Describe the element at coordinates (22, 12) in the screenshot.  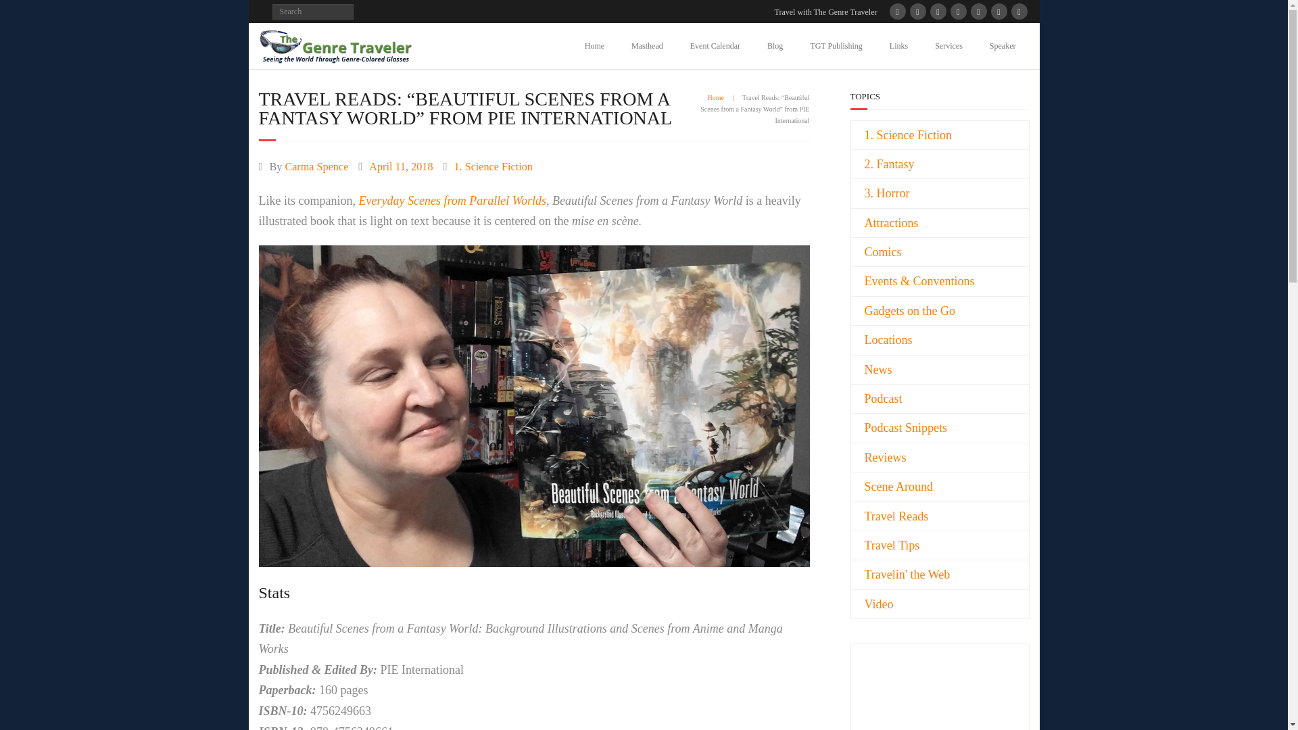
I see `Search` at that location.